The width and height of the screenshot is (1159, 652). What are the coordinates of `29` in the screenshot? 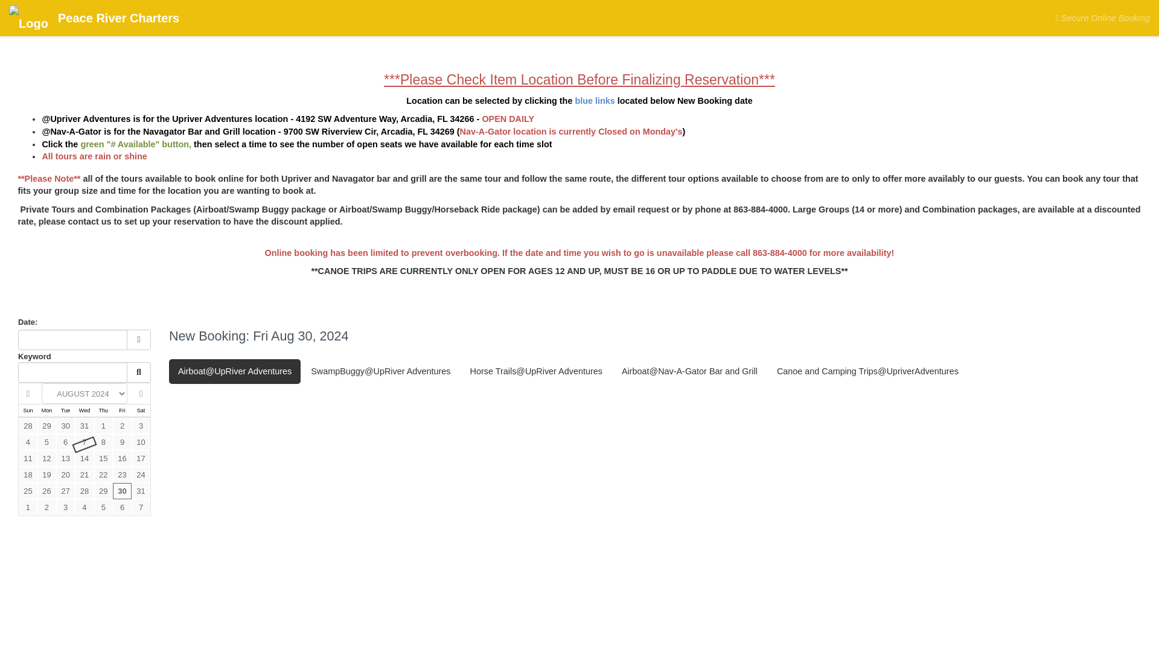 It's located at (46, 426).